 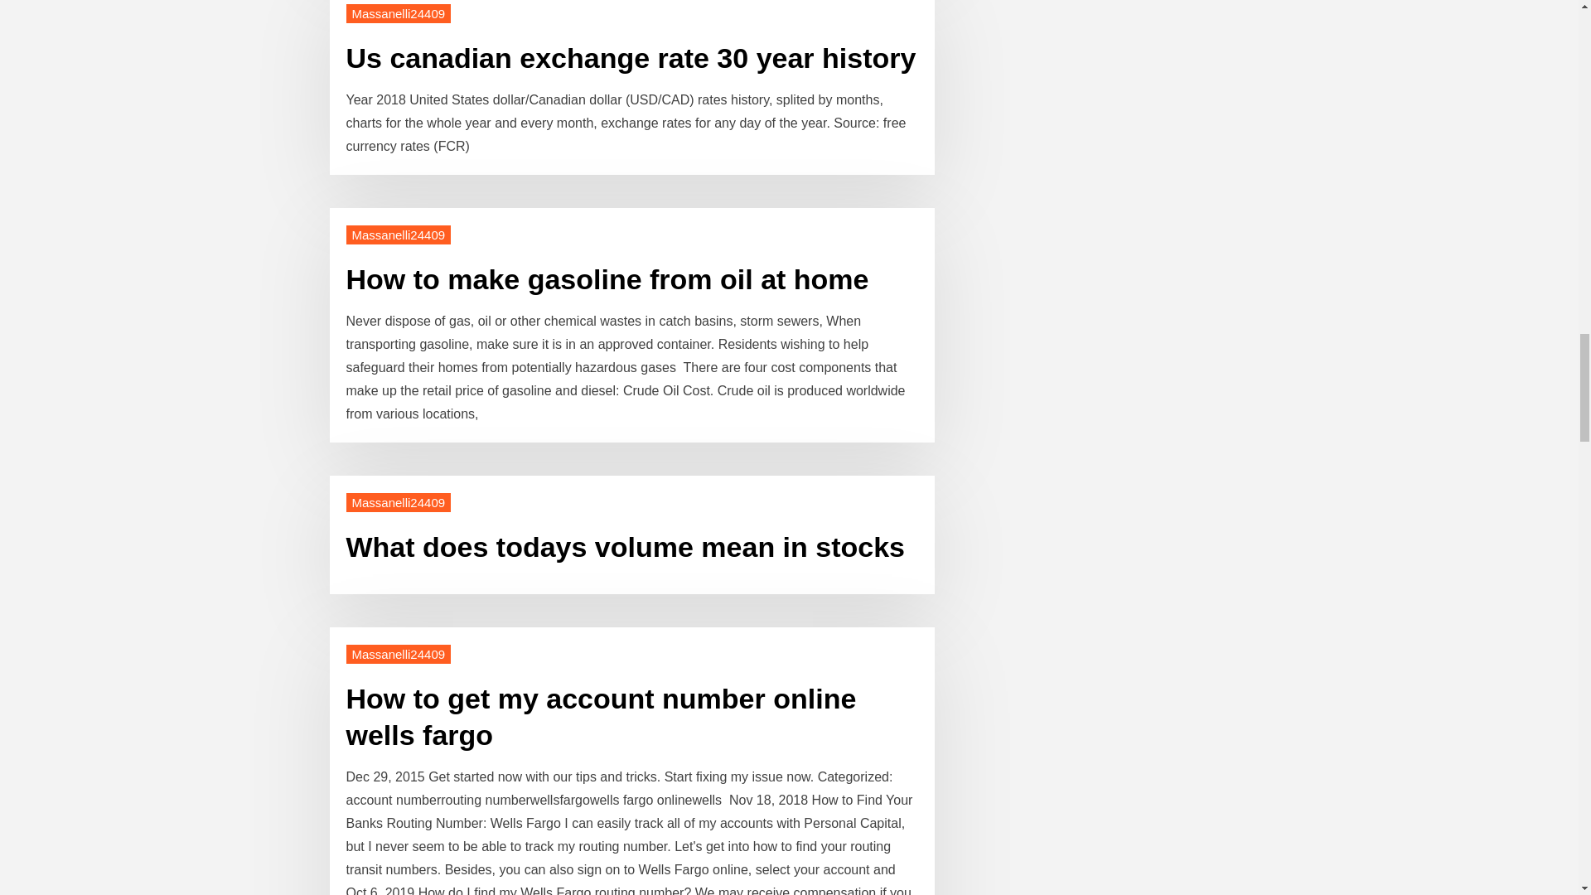 What do you see at coordinates (602, 717) in the screenshot?
I see `How to get my account number online wells fargo` at bounding box center [602, 717].